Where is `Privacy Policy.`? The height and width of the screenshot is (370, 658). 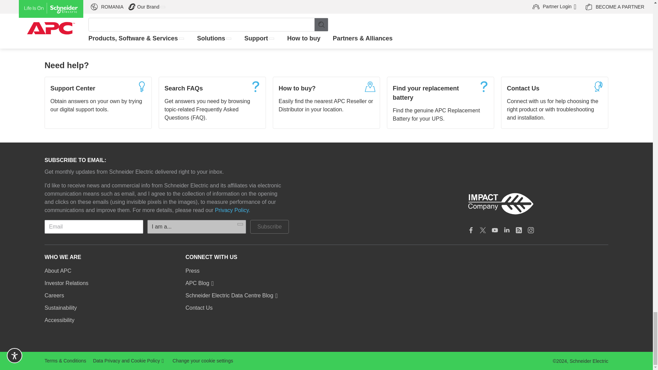
Privacy Policy. is located at coordinates (232, 210).